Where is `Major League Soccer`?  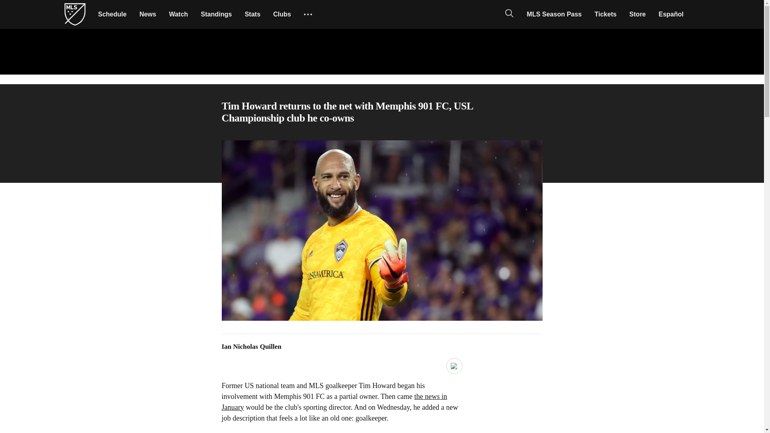 Major League Soccer is located at coordinates (75, 14).